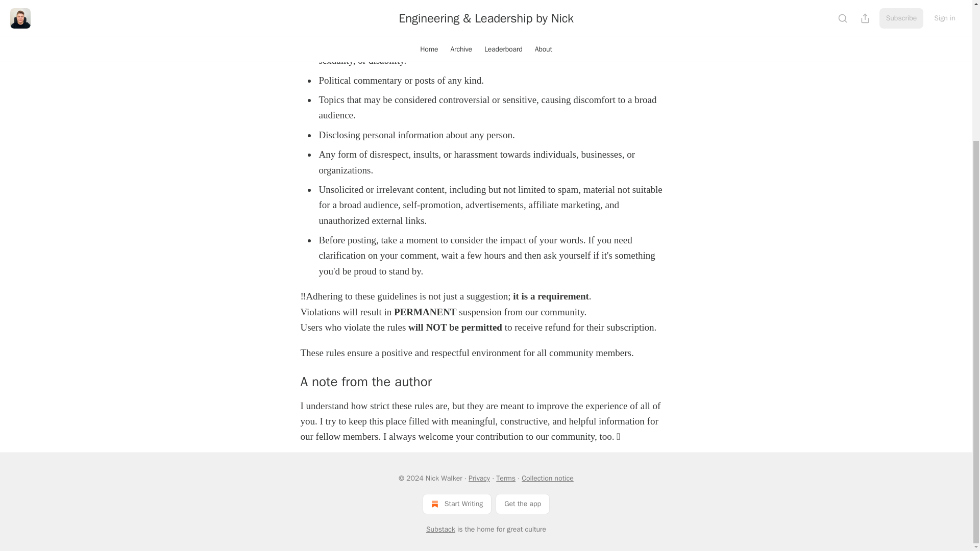 This screenshot has width=980, height=551. What do you see at coordinates (441, 530) in the screenshot?
I see `Substack` at bounding box center [441, 530].